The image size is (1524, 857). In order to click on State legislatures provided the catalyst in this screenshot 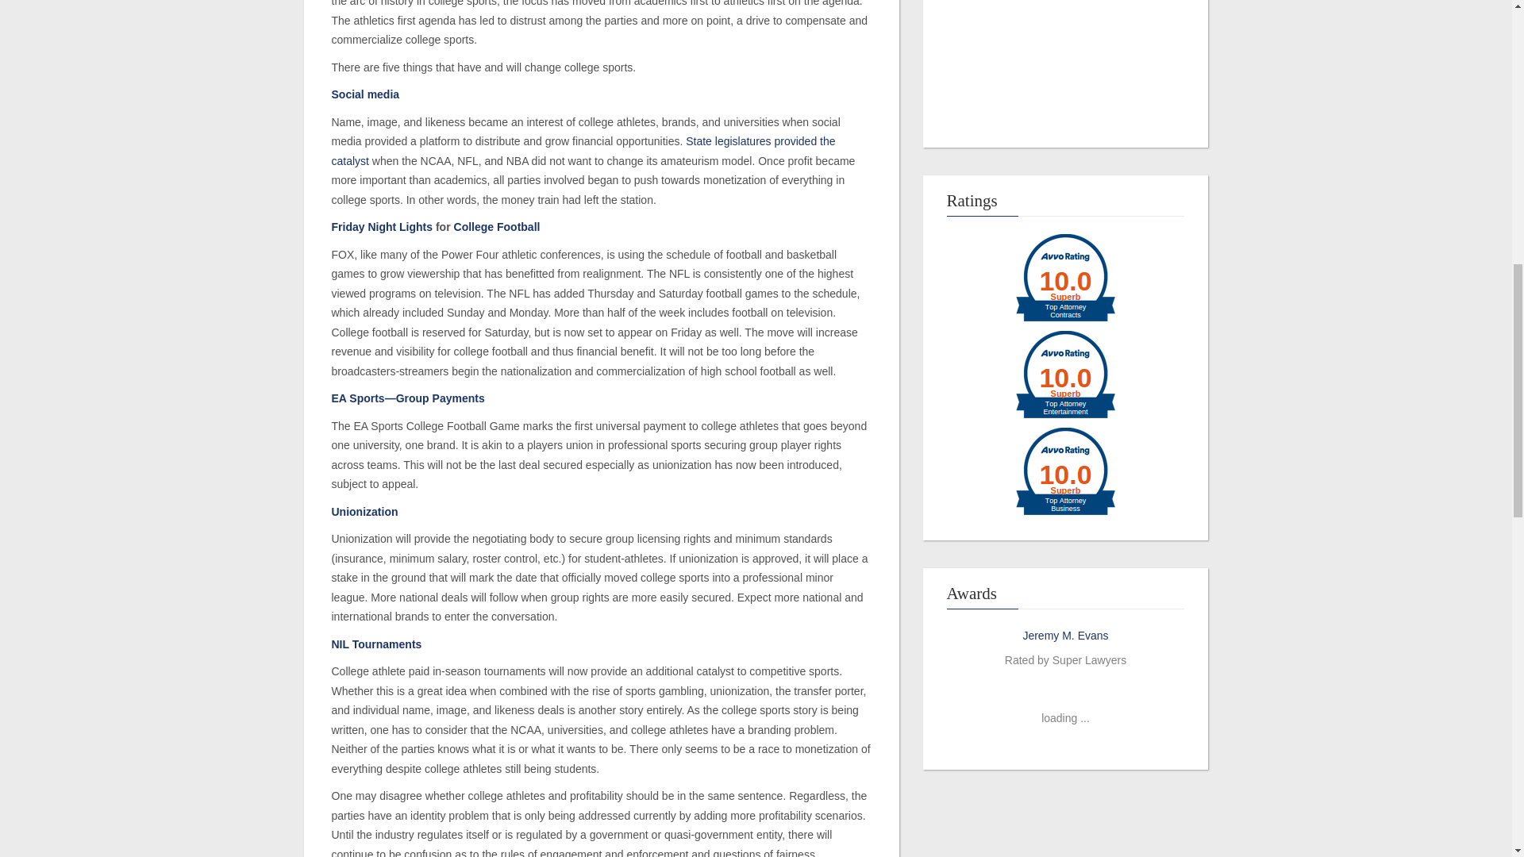, I will do `click(583, 151)`.